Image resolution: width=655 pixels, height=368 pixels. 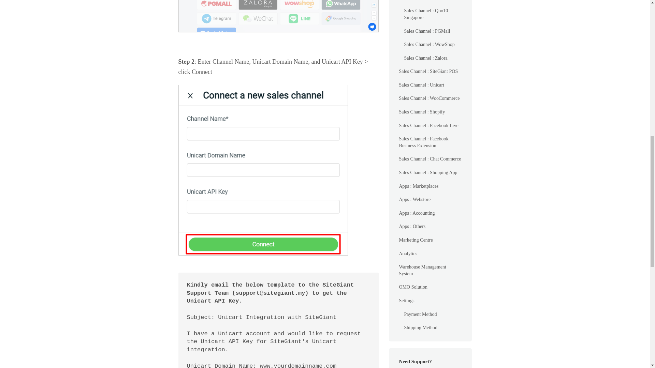 What do you see at coordinates (419, 93) in the screenshot?
I see `Apps : Marketplaces` at bounding box center [419, 93].